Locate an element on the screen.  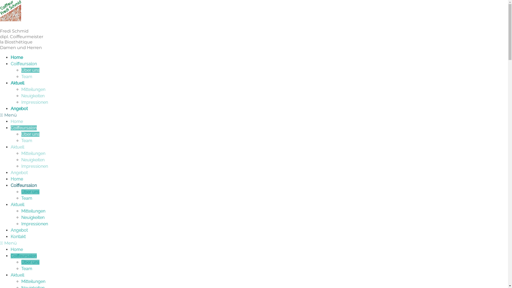
Team is located at coordinates (27, 77).